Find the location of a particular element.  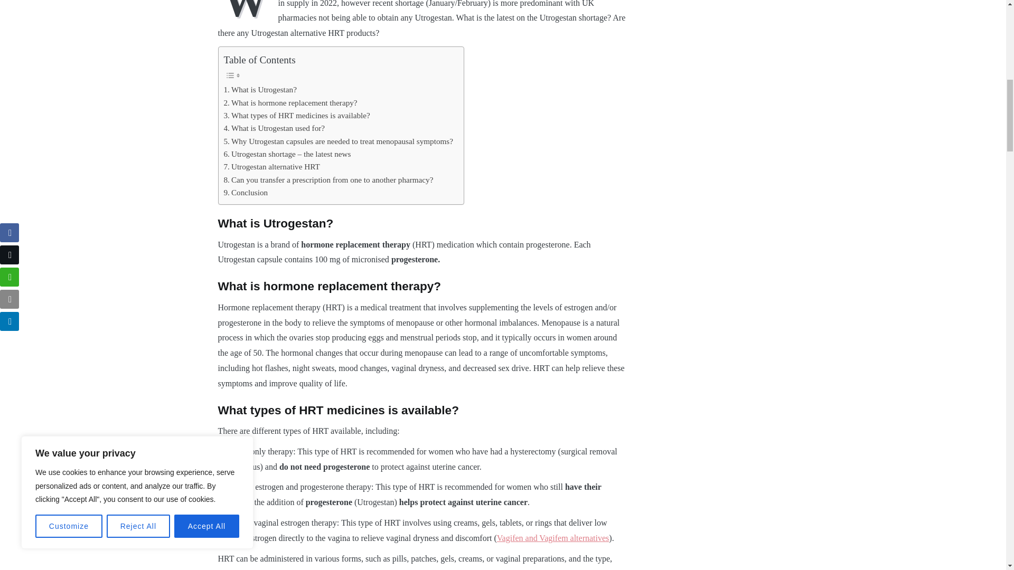

What is Utrogestan used for? is located at coordinates (275, 128).